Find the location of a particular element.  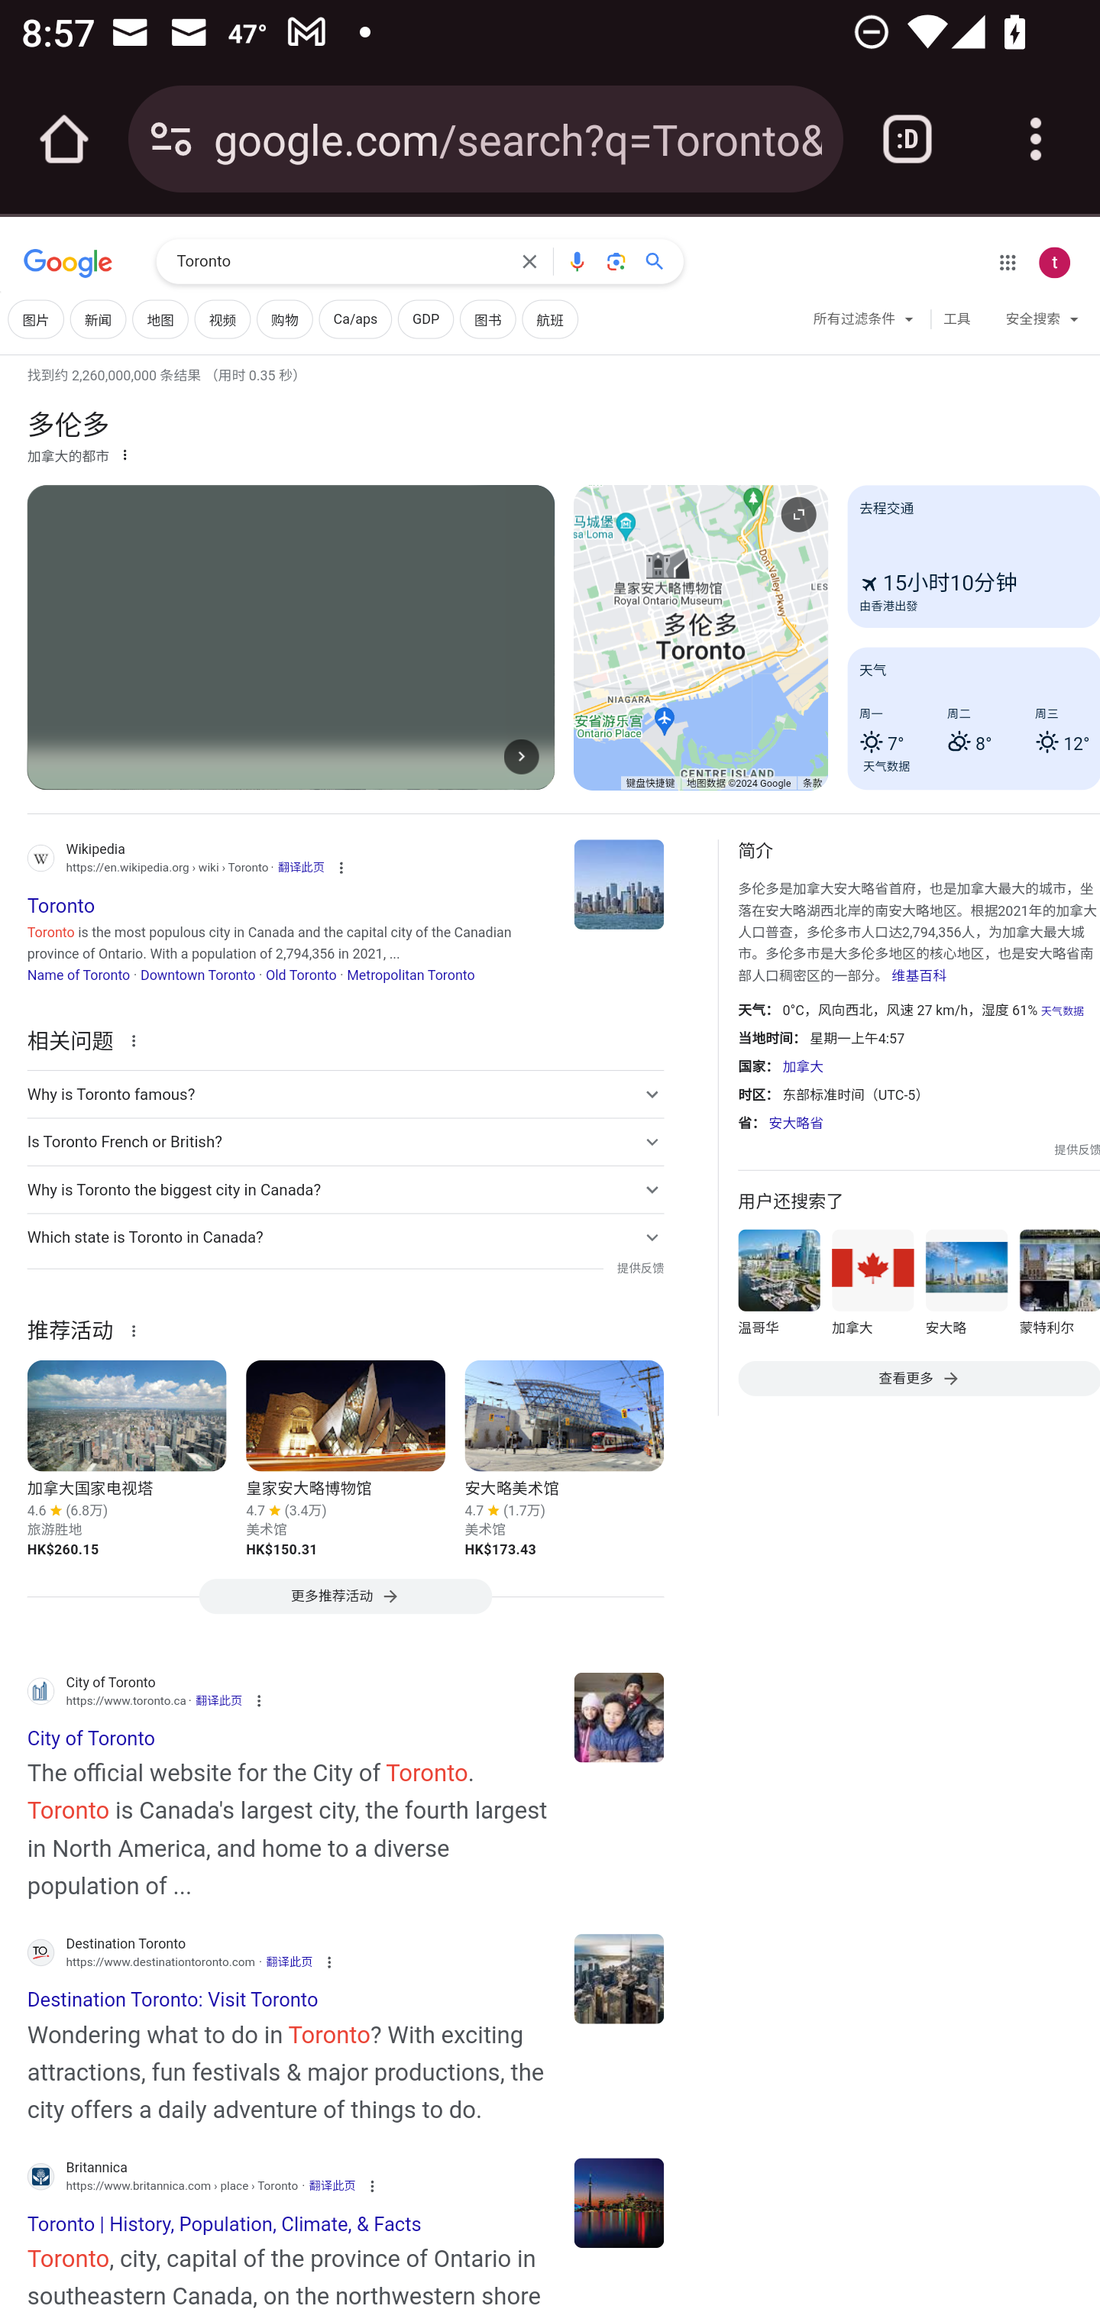

图片 is located at coordinates (35, 319).